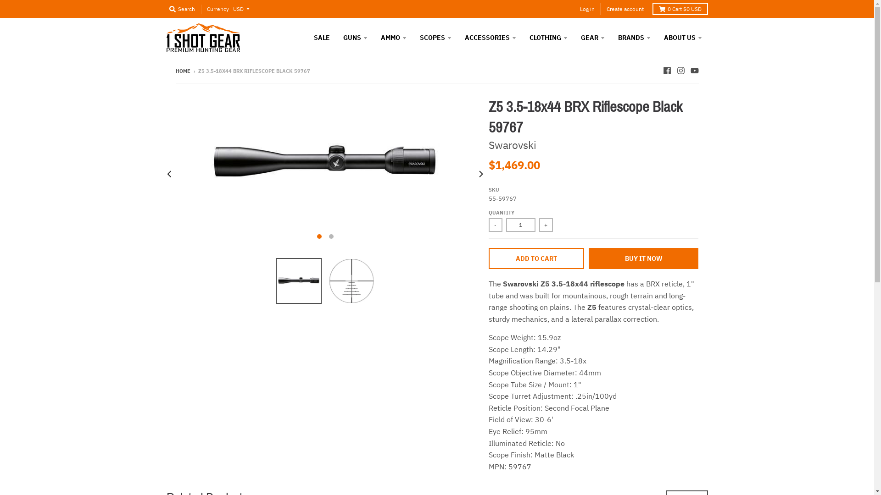 This screenshot has height=495, width=881. What do you see at coordinates (393, 38) in the screenshot?
I see `AMMO` at bounding box center [393, 38].